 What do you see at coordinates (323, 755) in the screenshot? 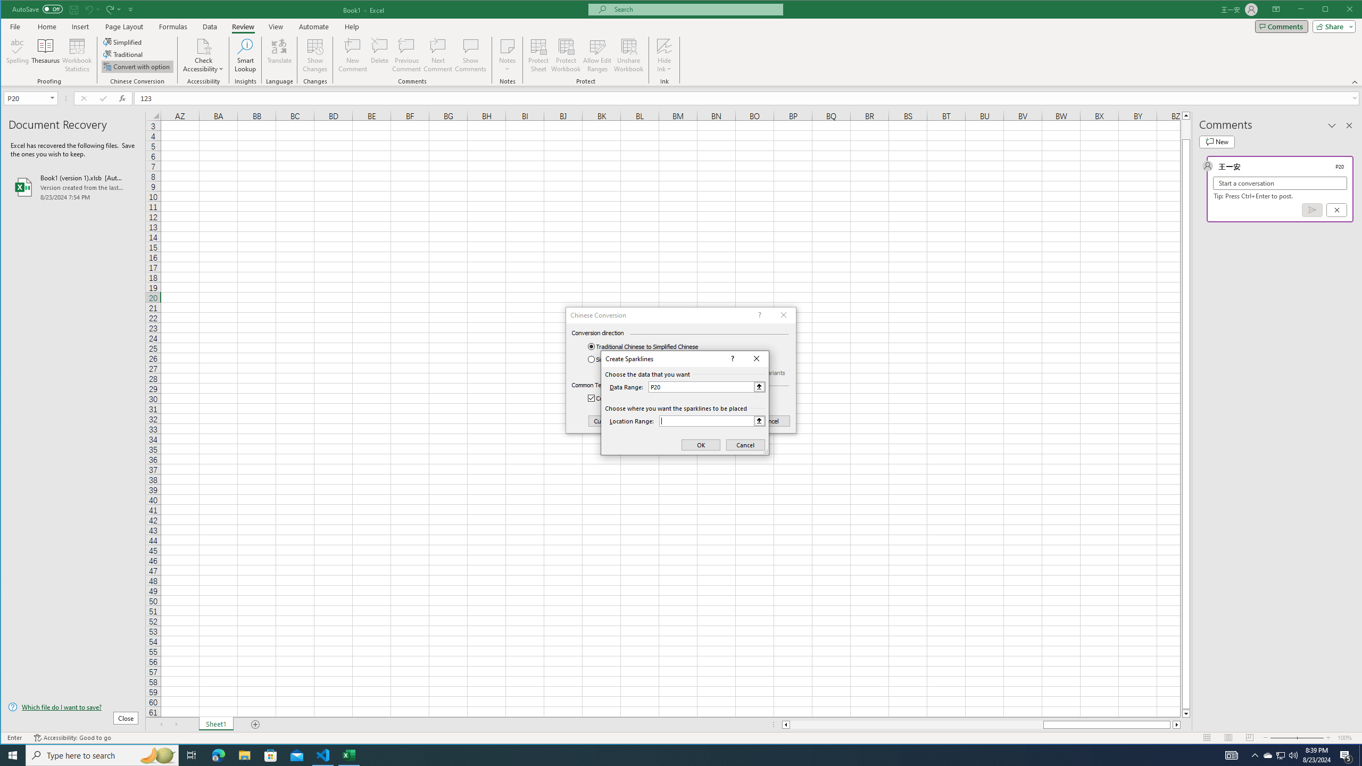
I see `Visual Studio Code - 1 running window` at bounding box center [323, 755].